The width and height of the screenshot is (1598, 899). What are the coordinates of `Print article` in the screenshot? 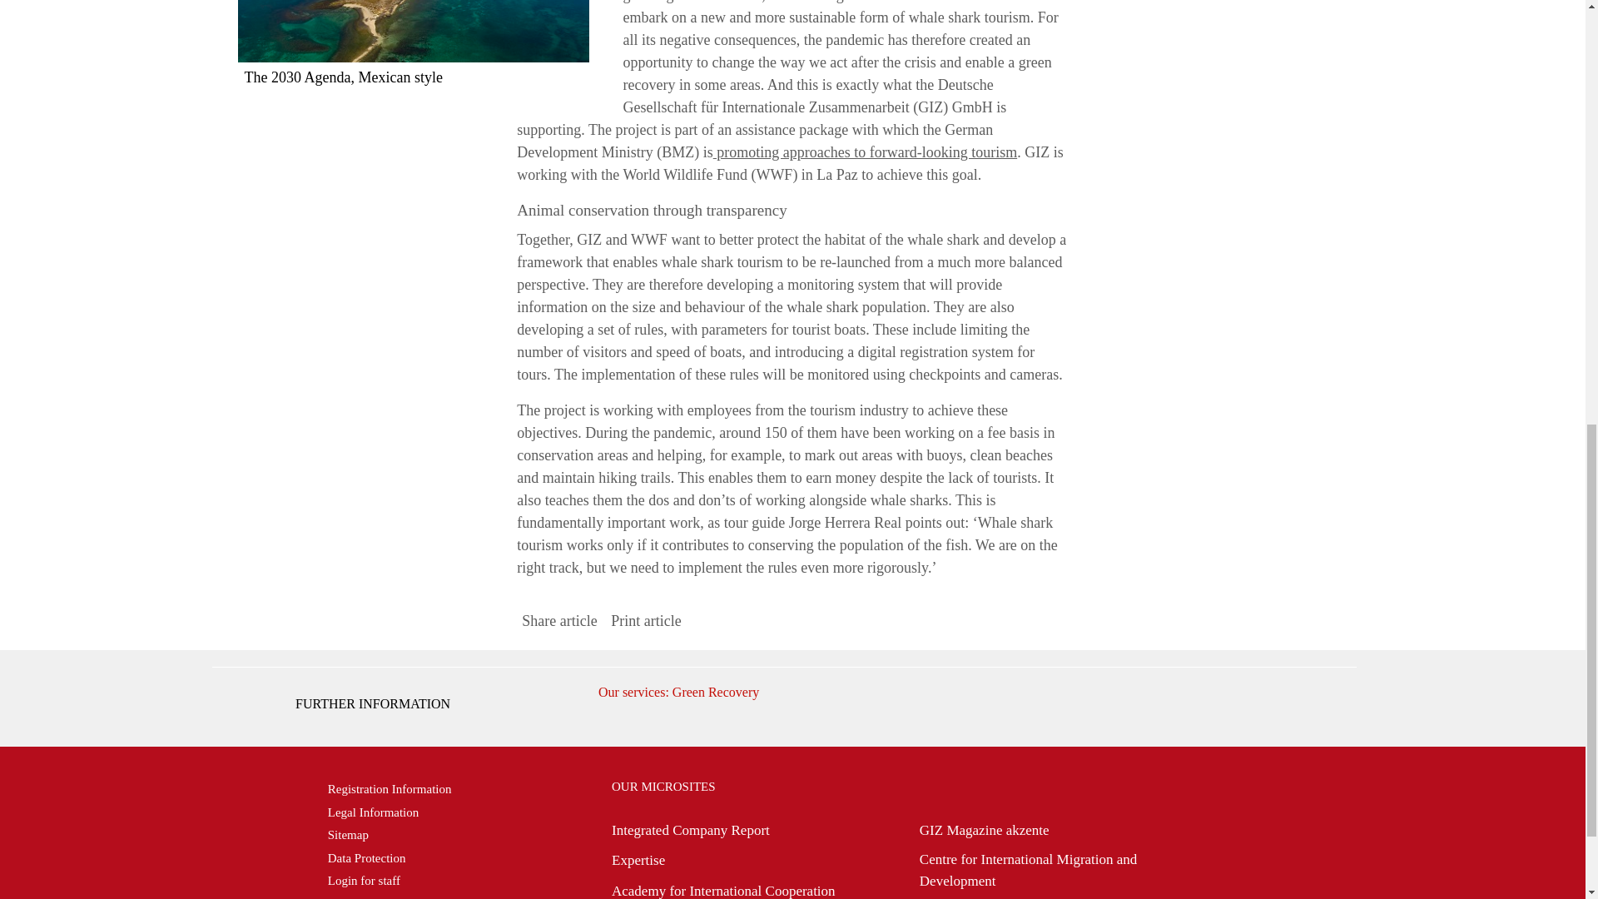 It's located at (645, 621).